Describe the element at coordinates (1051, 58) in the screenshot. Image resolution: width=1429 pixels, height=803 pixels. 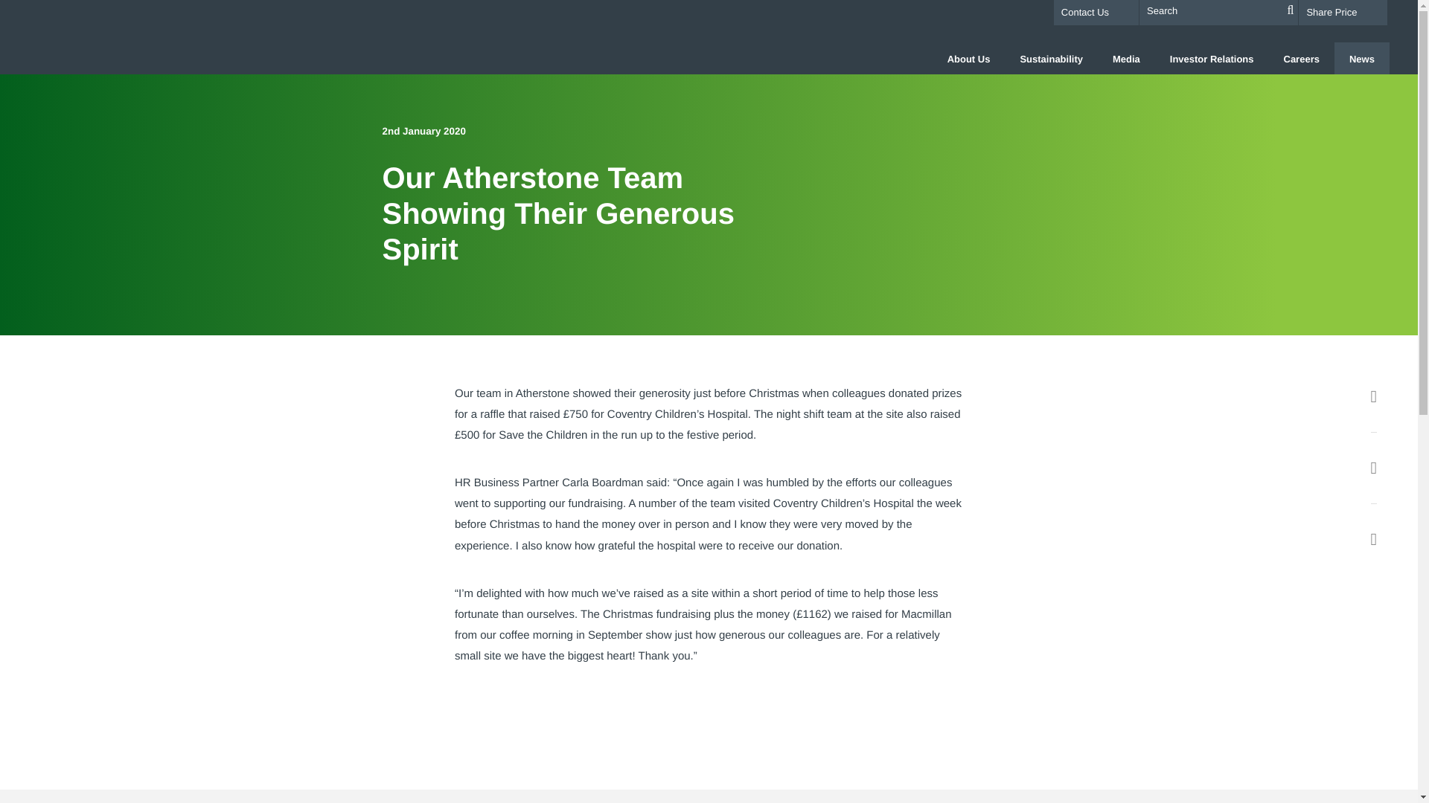
I see `Sustainability` at that location.